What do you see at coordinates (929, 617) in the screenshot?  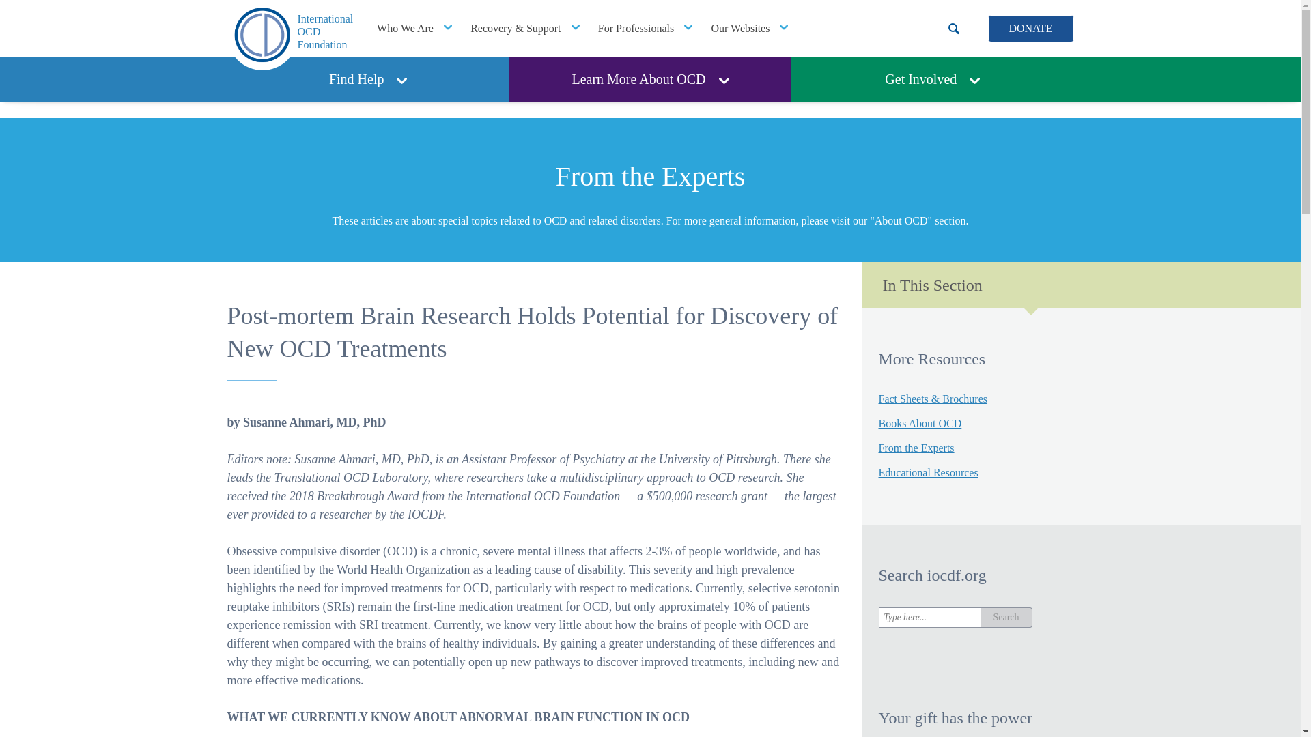 I see `Search for:` at bounding box center [929, 617].